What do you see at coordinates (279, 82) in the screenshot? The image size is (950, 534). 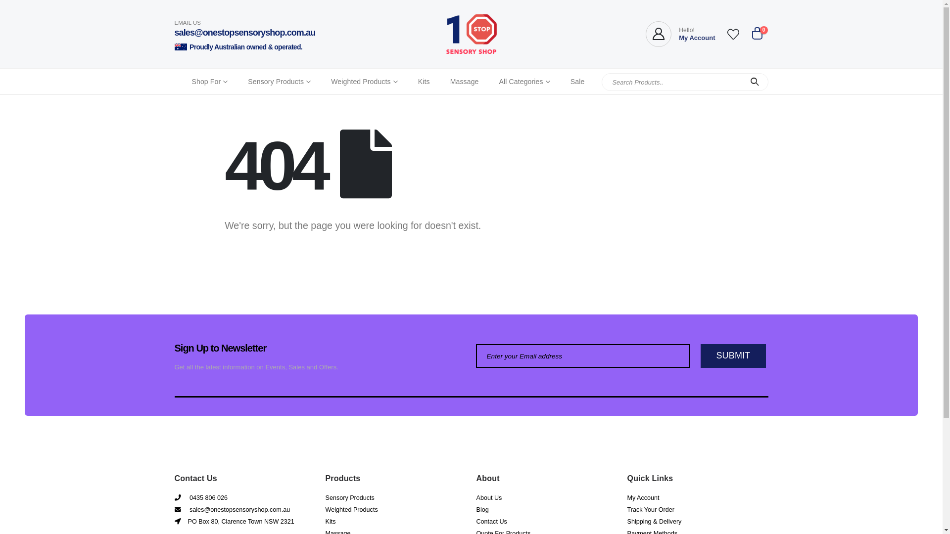 I see `Sensory Products` at bounding box center [279, 82].